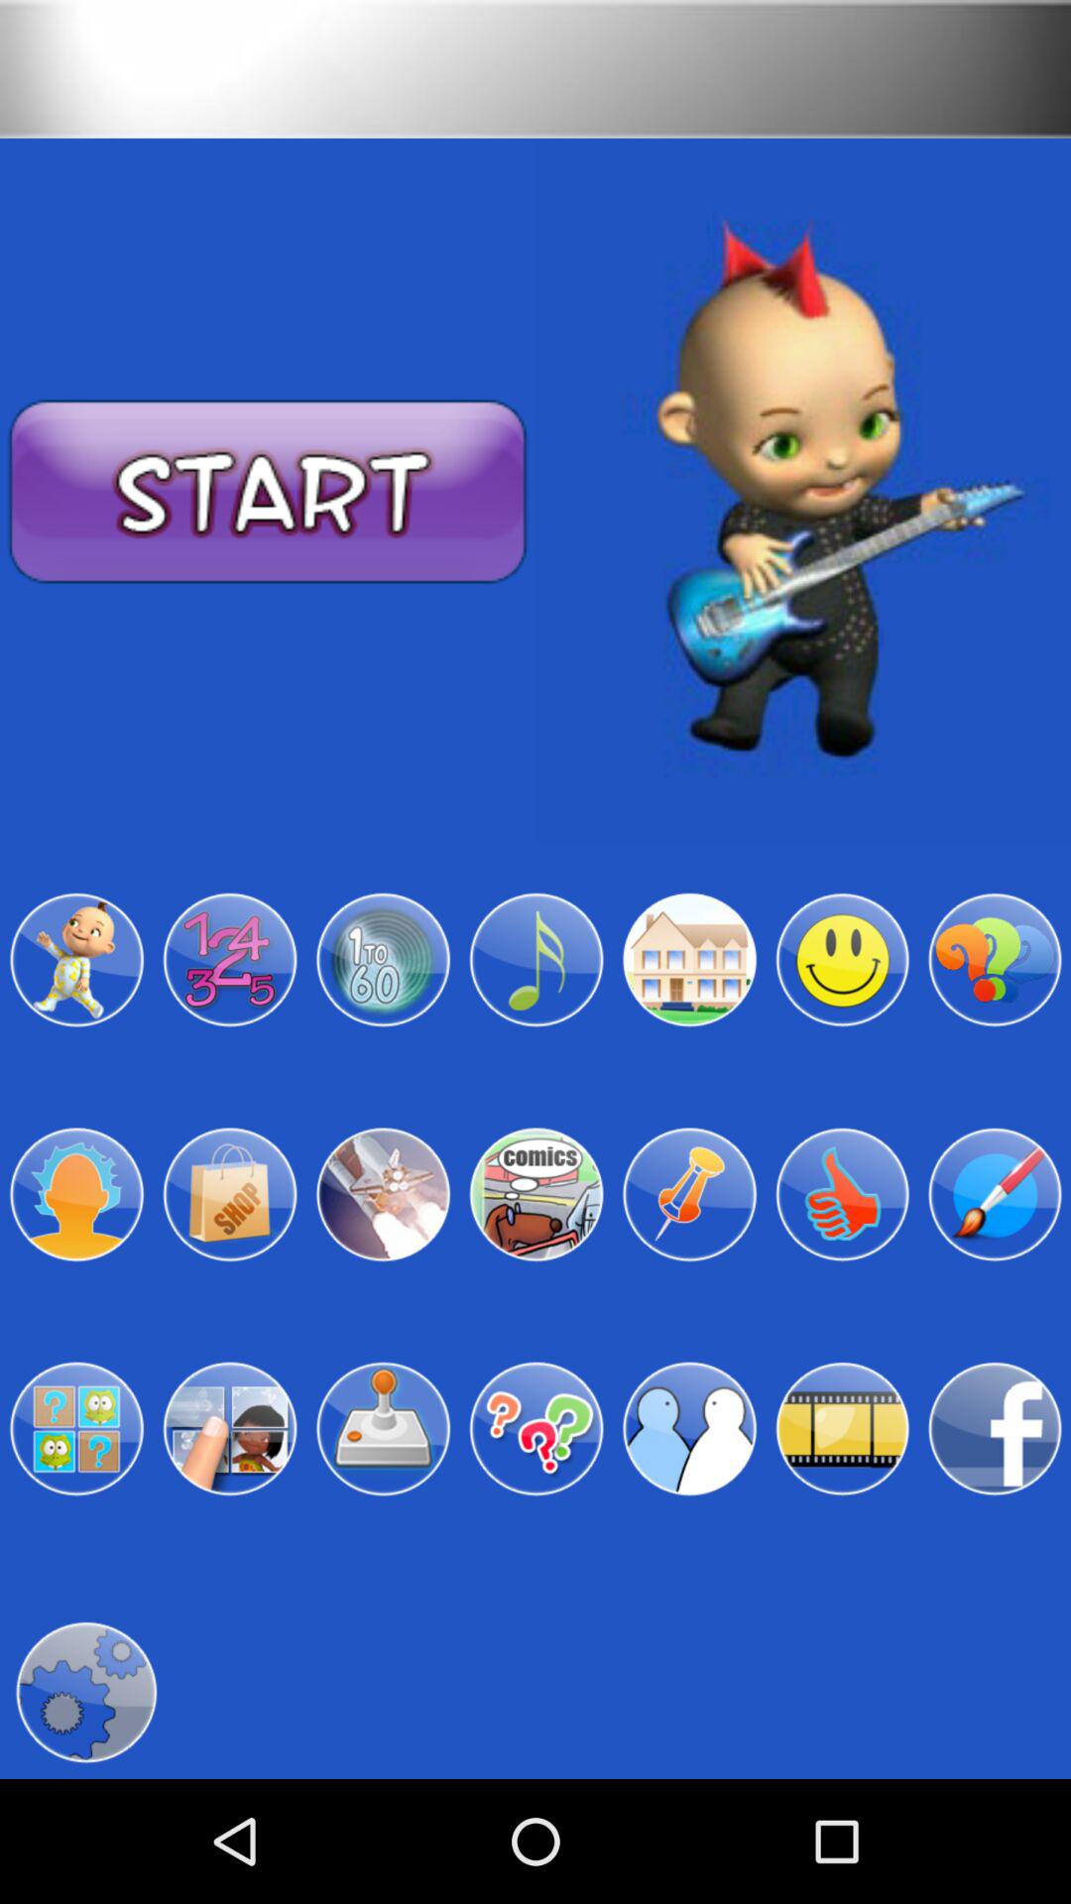 This screenshot has height=1904, width=1071. What do you see at coordinates (535, 1429) in the screenshot?
I see `open app` at bounding box center [535, 1429].